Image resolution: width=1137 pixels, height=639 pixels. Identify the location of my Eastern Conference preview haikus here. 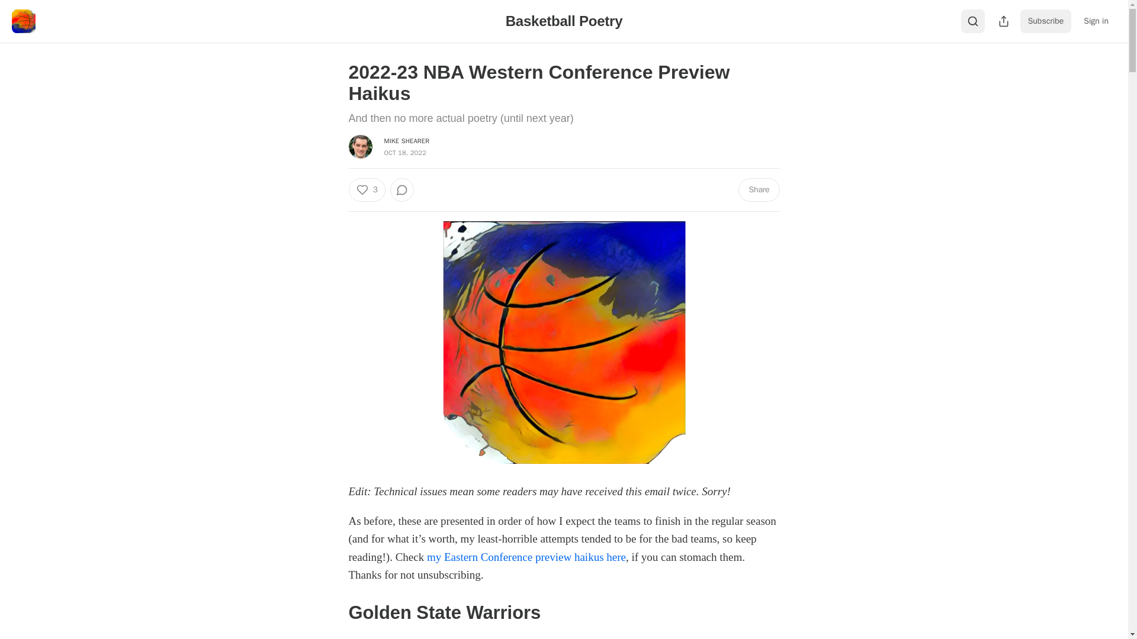
(526, 556).